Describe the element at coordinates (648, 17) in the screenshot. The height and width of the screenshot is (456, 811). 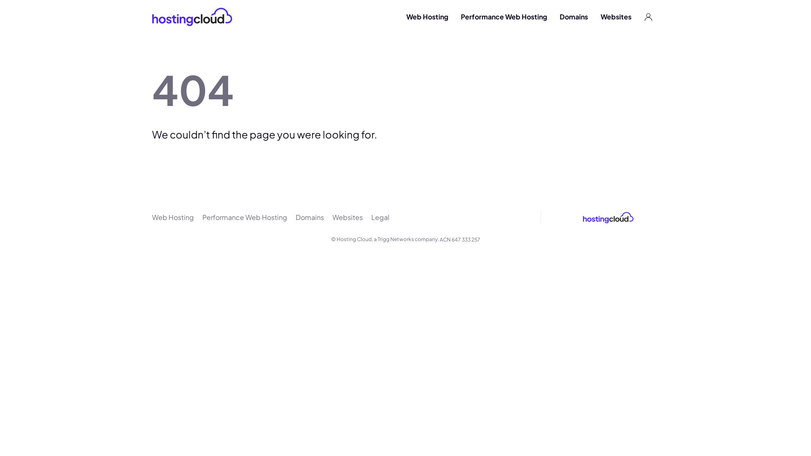
I see `Client Area` at that location.